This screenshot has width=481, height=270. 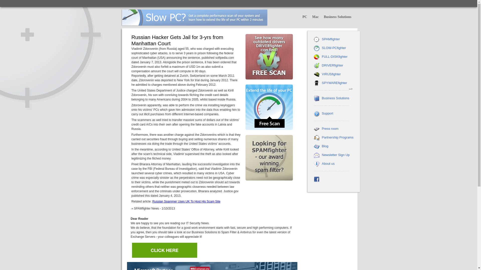 I want to click on SPYWAREfighter, so click(x=334, y=83).